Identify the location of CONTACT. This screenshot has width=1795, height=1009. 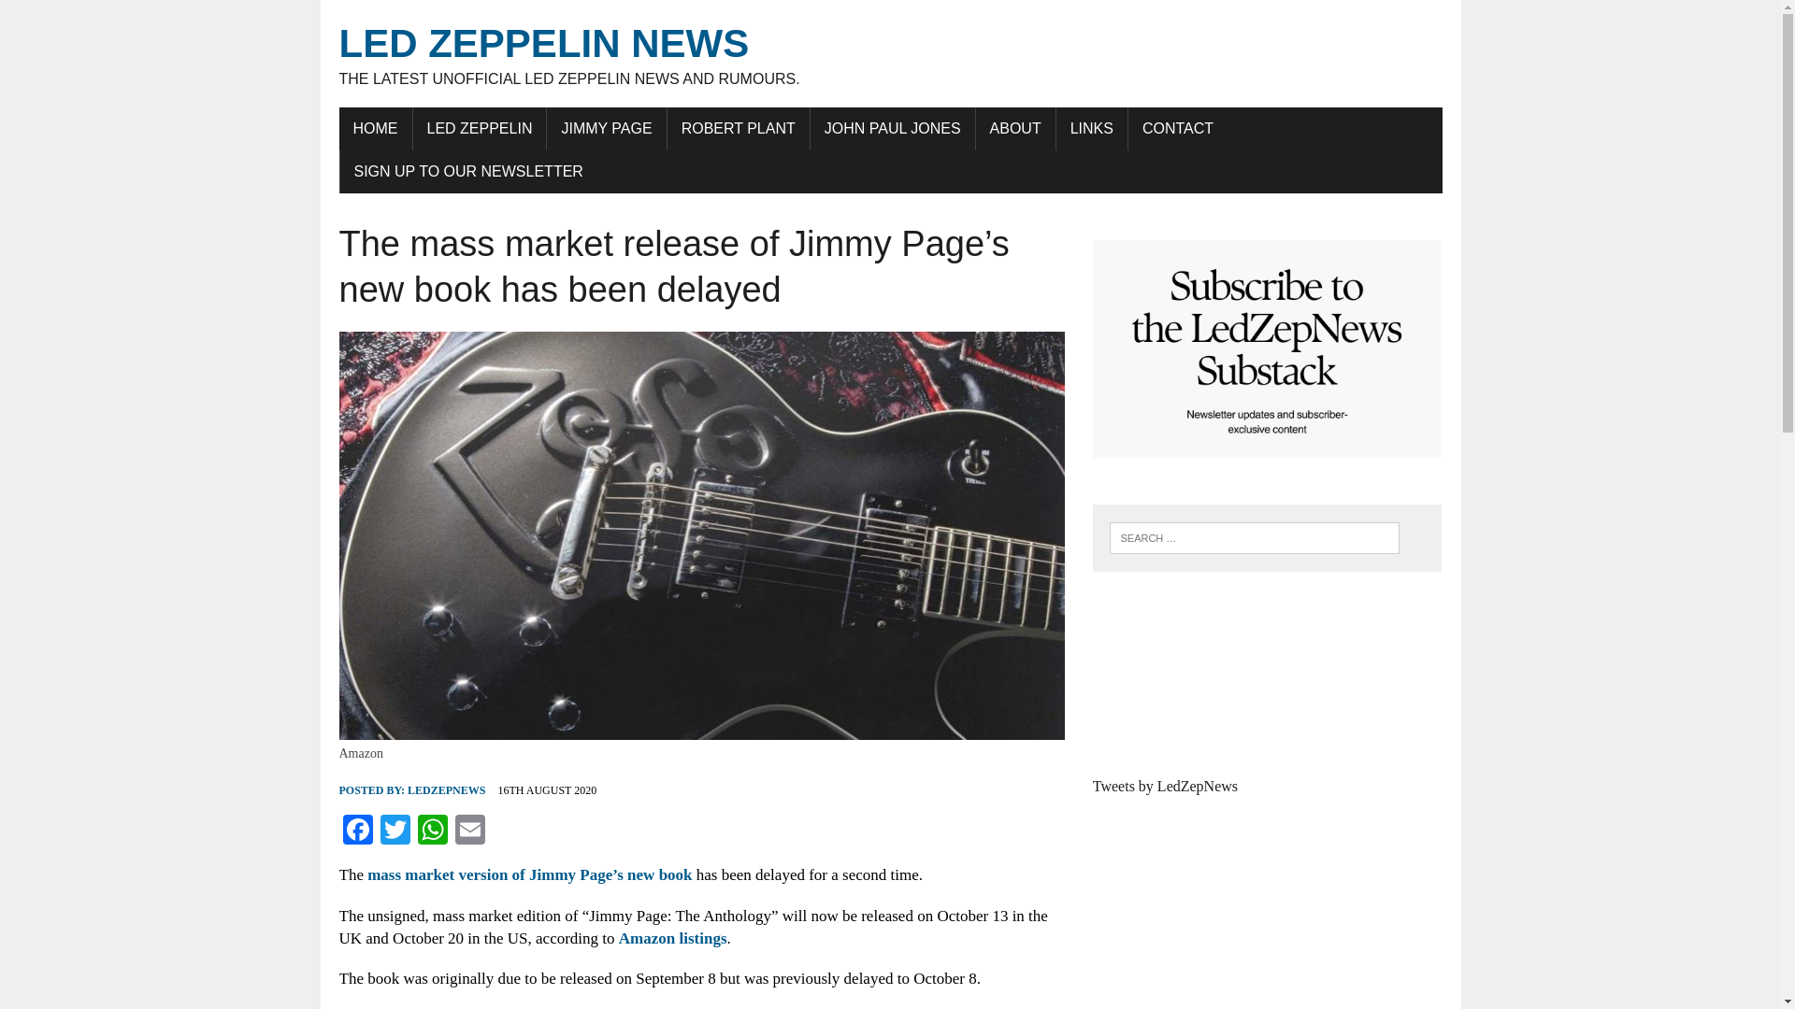
(1178, 128).